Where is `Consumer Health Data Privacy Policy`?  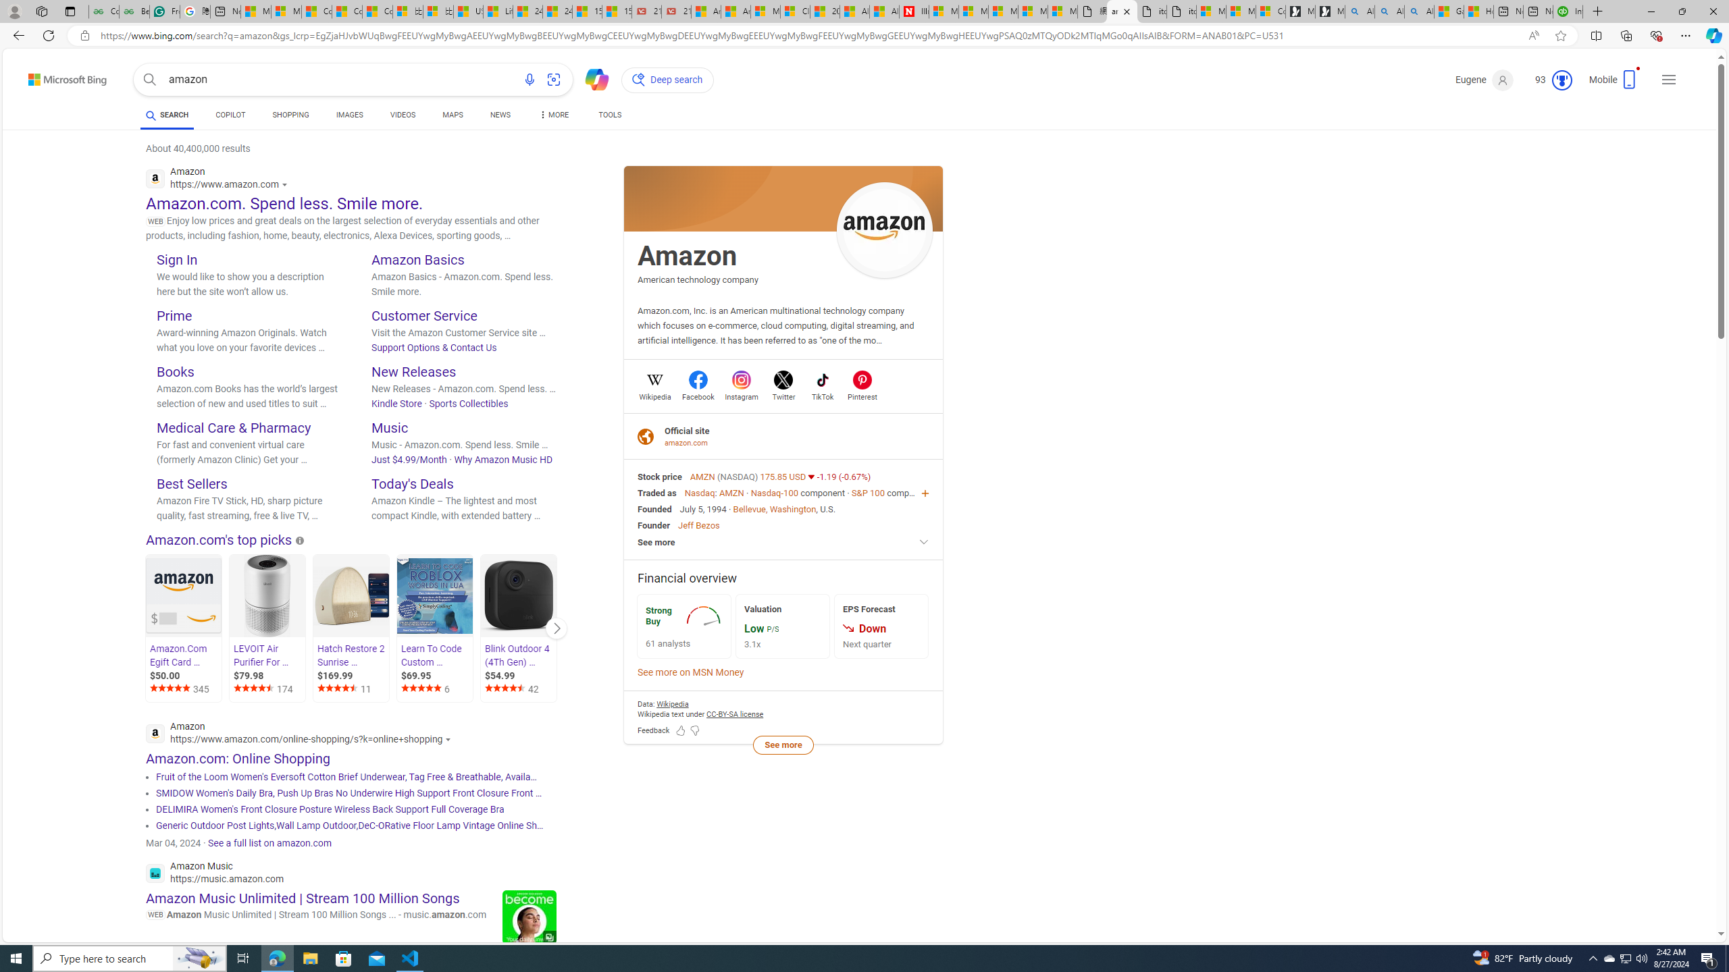
Consumer Health Data Privacy Policy is located at coordinates (1270, 11).